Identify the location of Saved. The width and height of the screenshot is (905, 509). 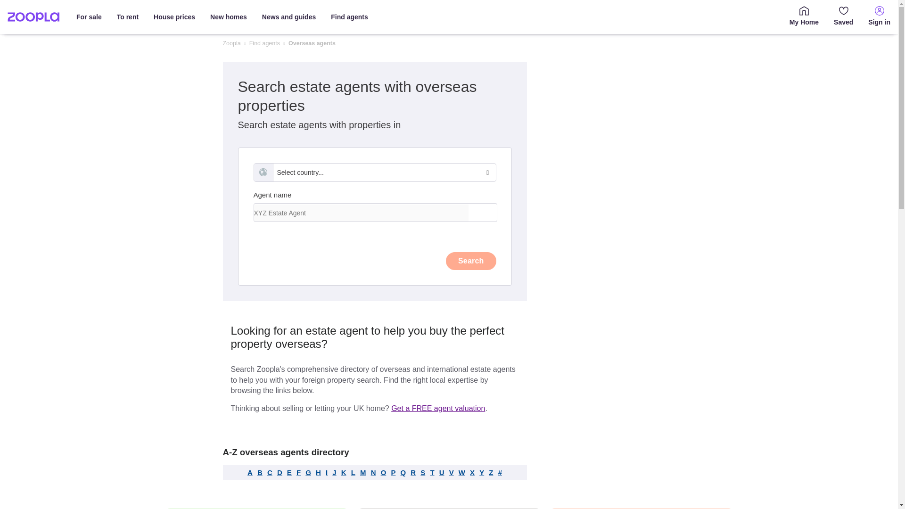
(843, 17).